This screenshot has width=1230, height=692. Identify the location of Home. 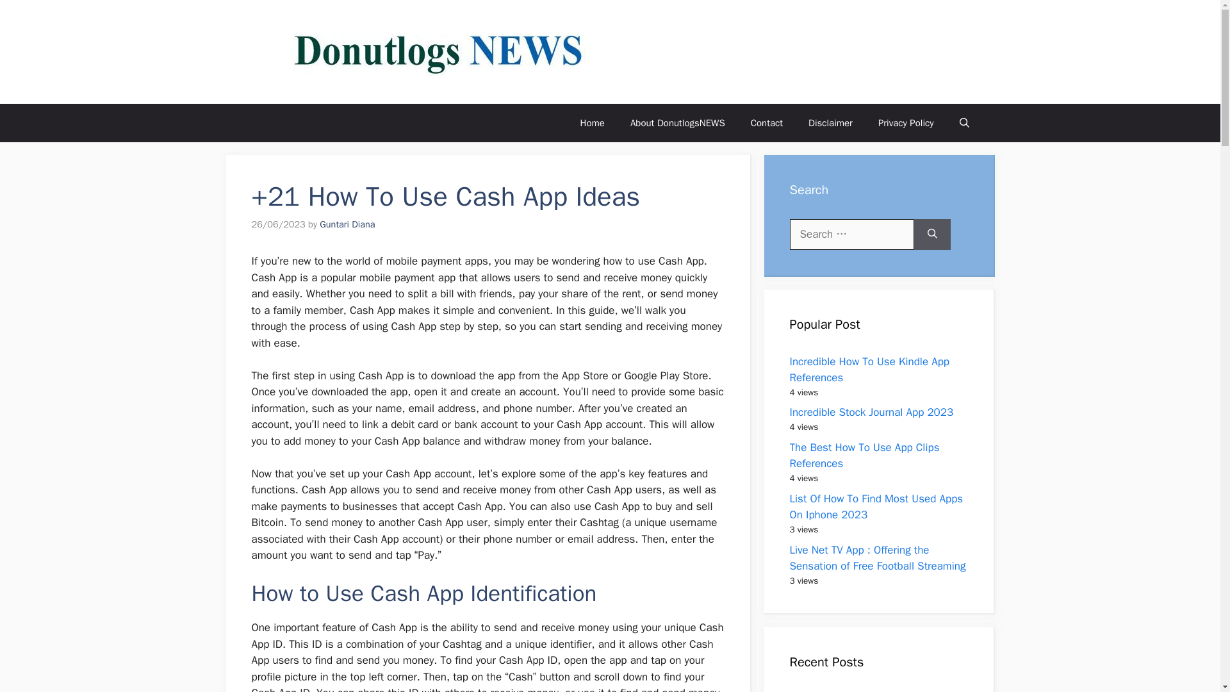
(592, 123).